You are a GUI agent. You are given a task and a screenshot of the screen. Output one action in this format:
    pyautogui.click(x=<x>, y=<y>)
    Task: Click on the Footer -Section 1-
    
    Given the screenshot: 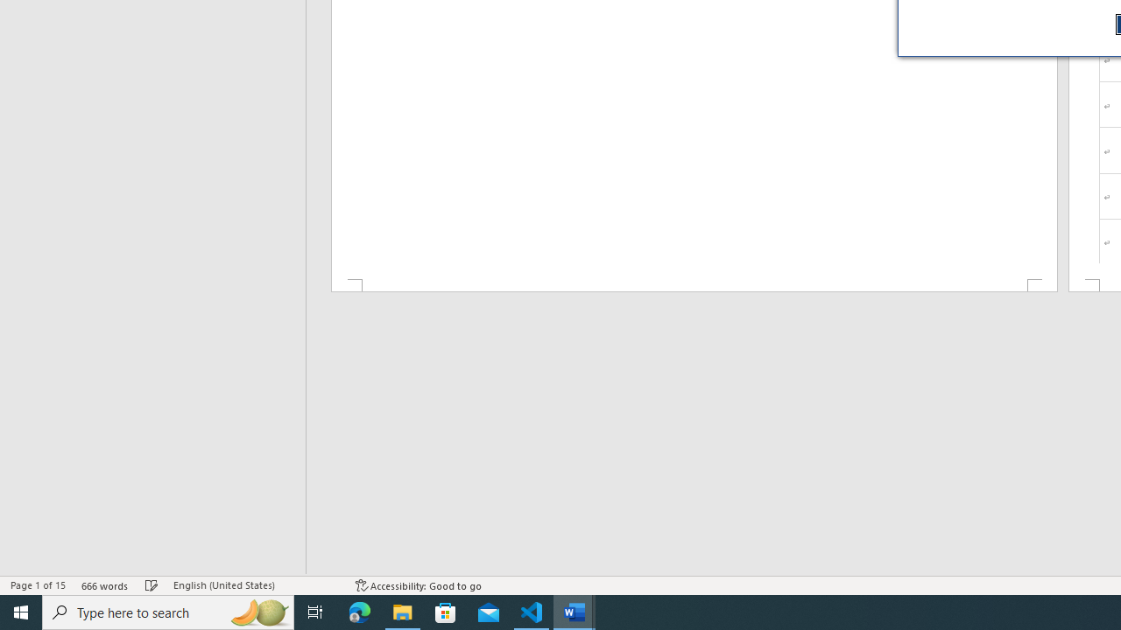 What is the action you would take?
    pyautogui.click(x=694, y=285)
    